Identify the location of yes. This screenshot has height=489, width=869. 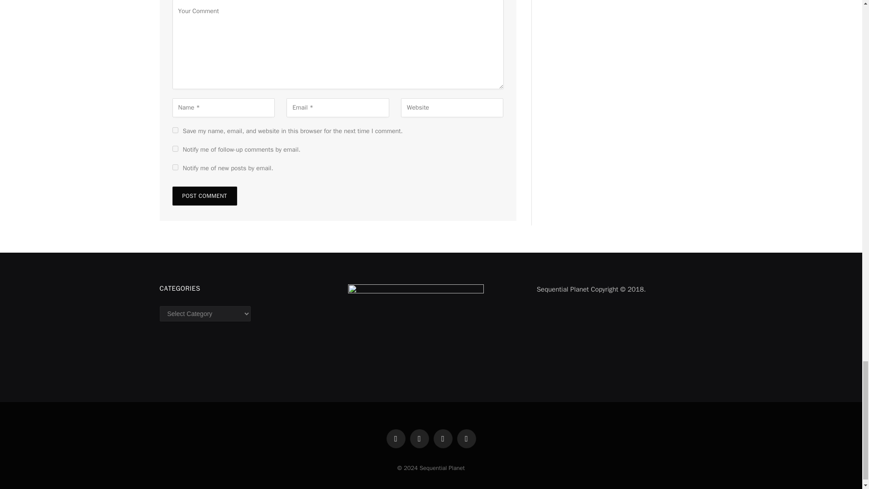
(175, 129).